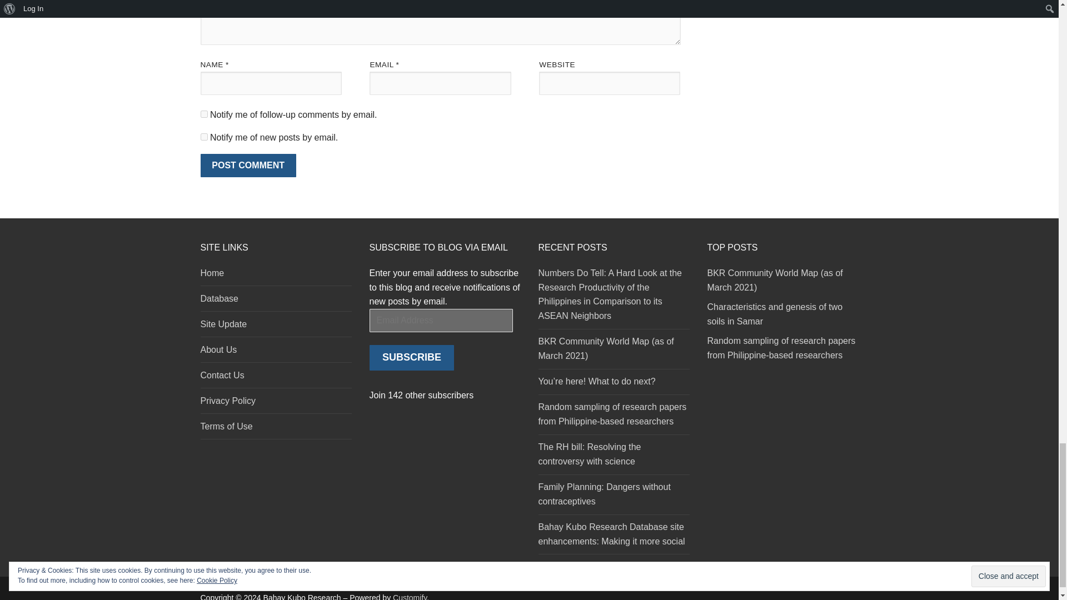 This screenshot has height=600, width=1067. Describe the element at coordinates (203, 113) in the screenshot. I see `subscribe` at that location.